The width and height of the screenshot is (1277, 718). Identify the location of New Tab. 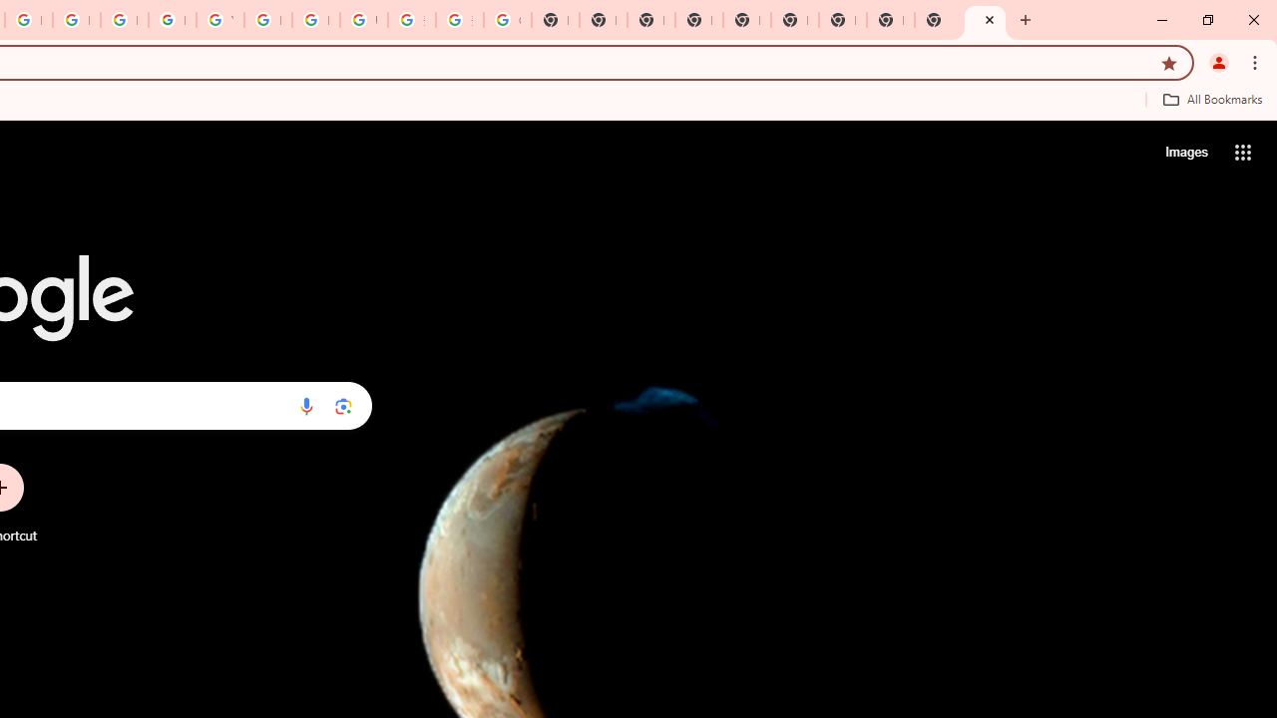
(985, 20).